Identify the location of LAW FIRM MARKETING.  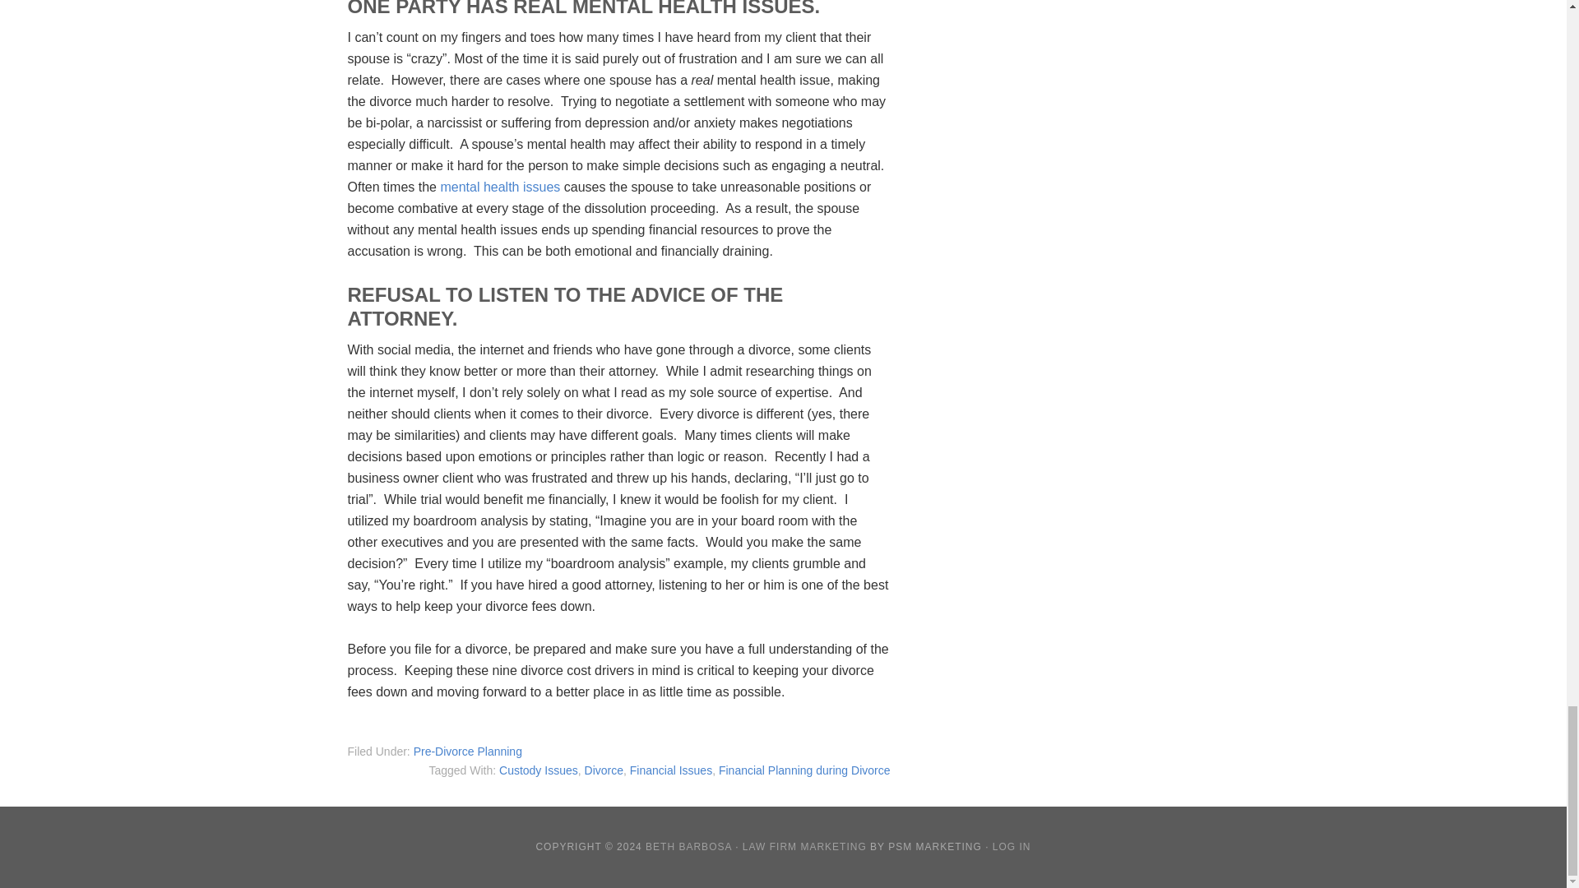
(804, 846).